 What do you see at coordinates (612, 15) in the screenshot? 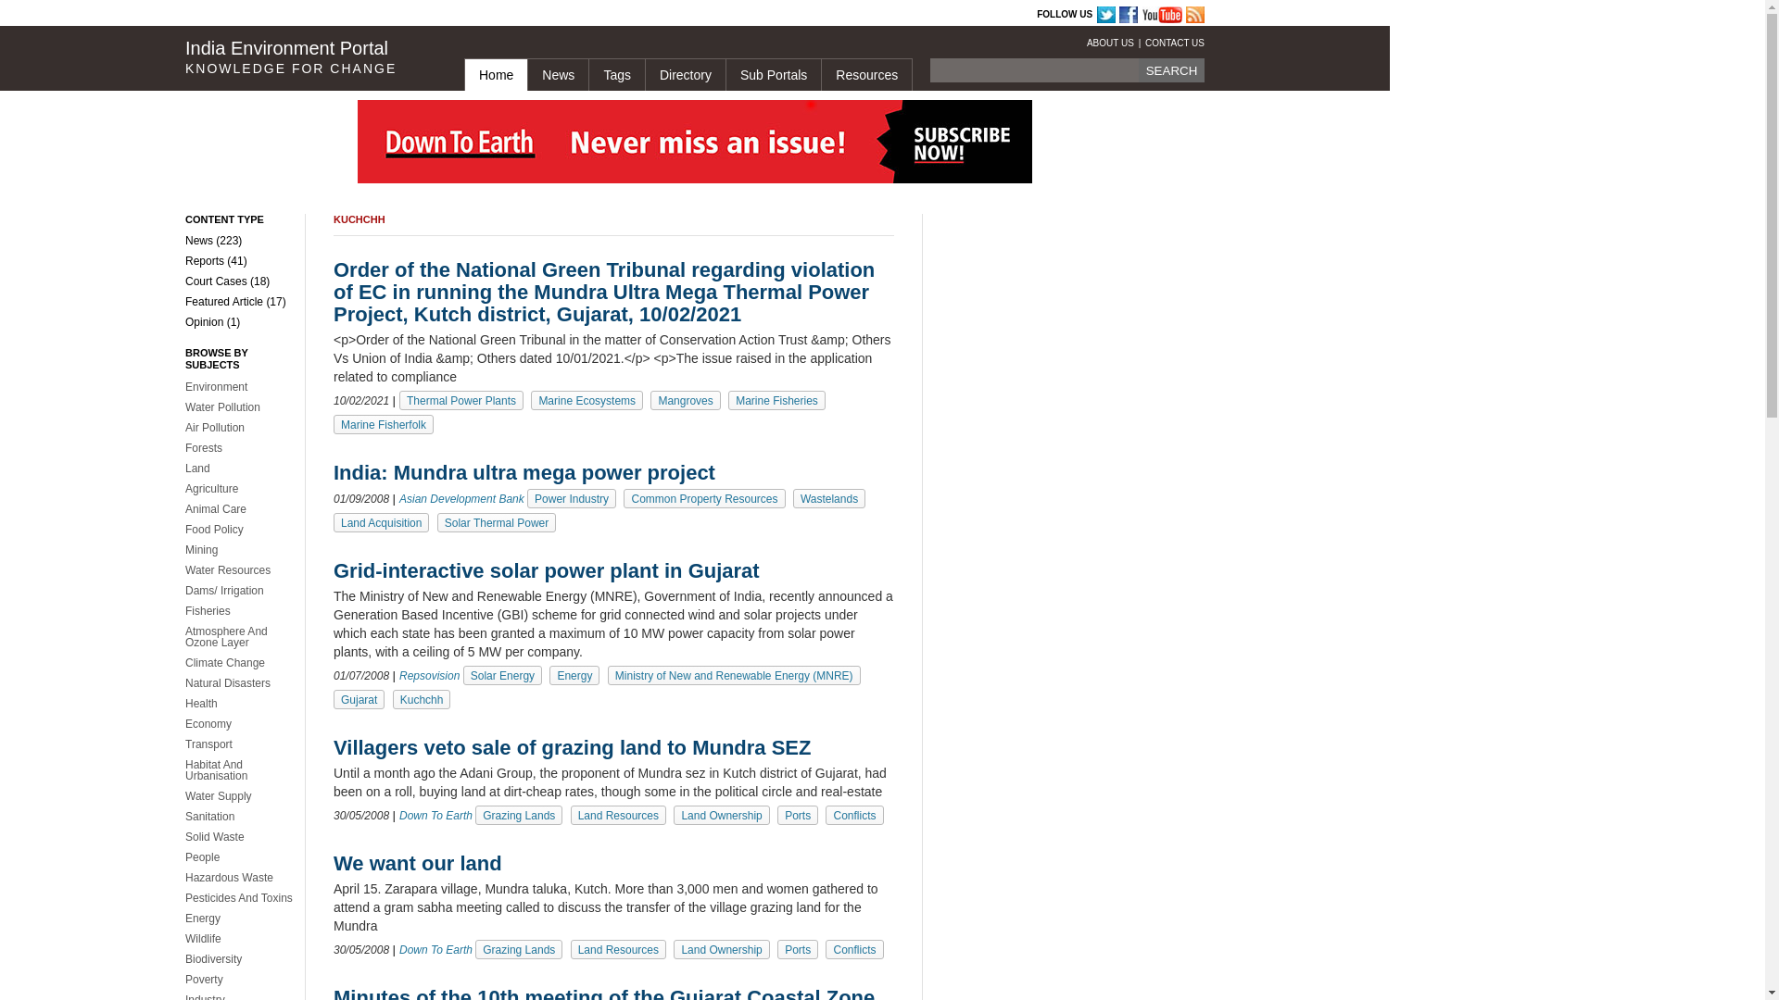
I see `CSE Store` at bounding box center [612, 15].